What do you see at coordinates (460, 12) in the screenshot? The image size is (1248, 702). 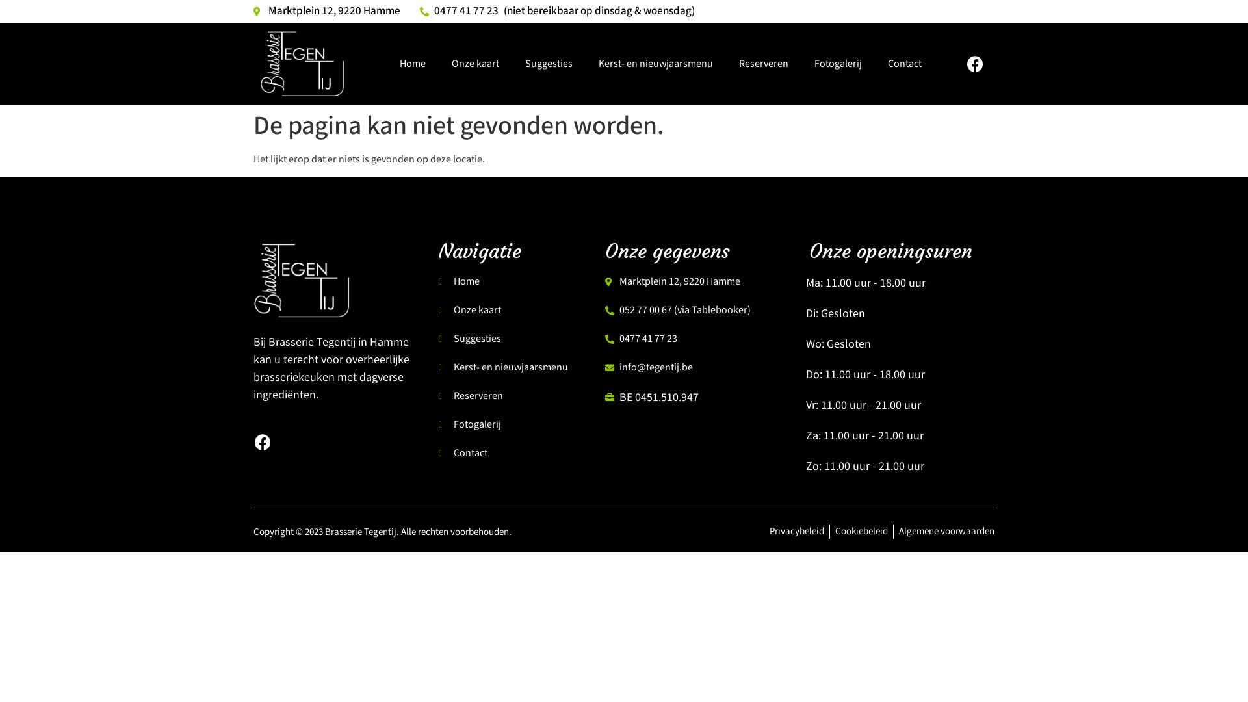 I see `0477 41 77 23` at bounding box center [460, 12].